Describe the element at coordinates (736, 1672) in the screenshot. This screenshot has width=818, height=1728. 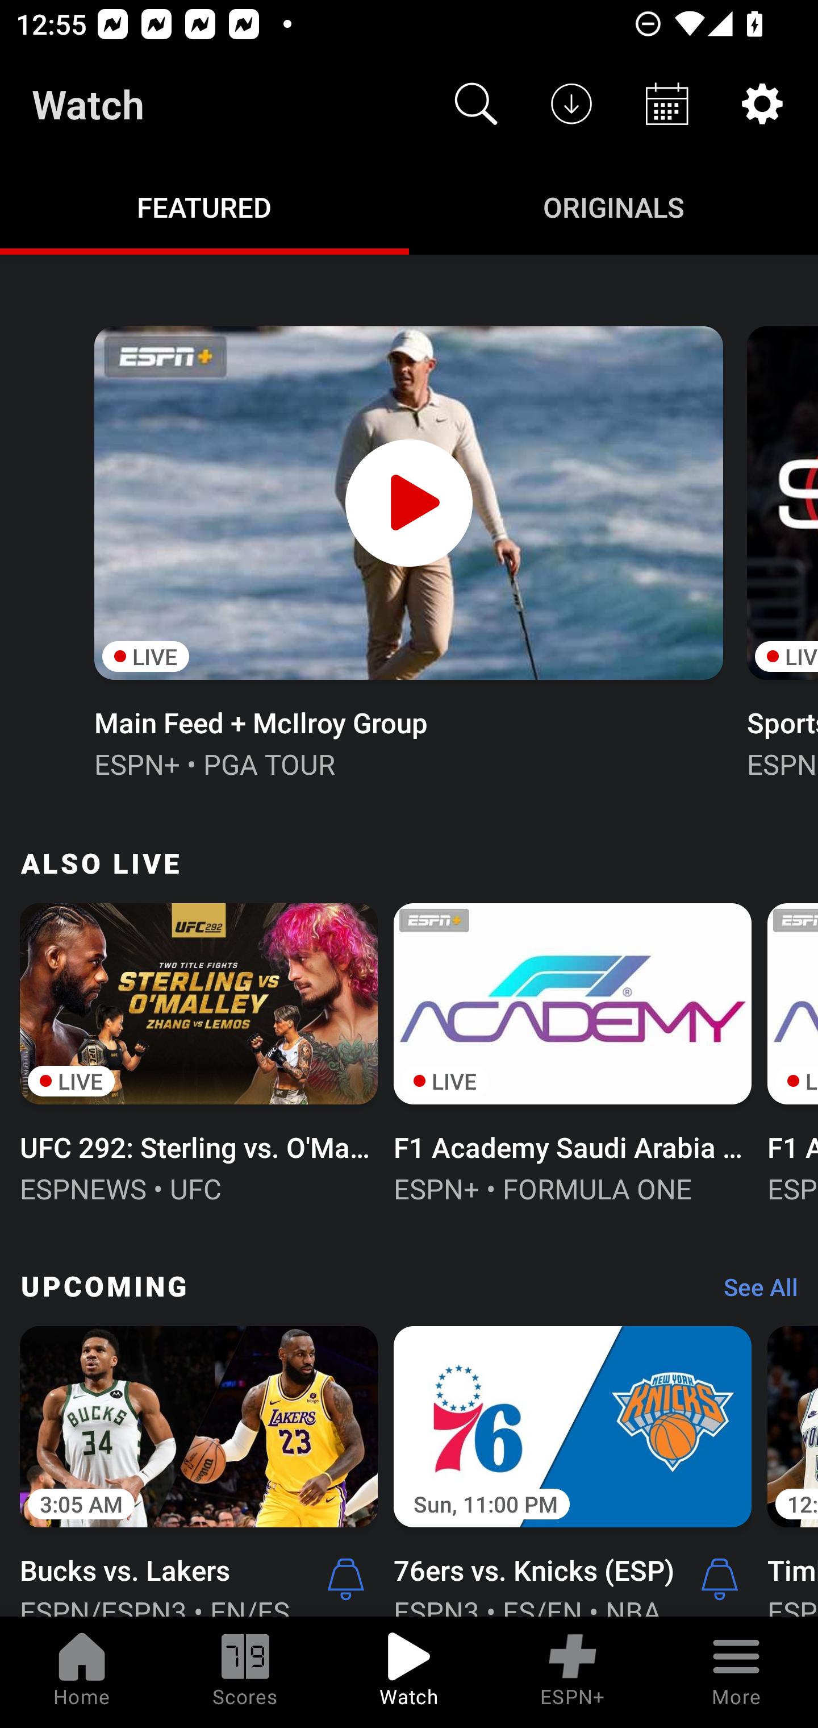
I see `More` at that location.